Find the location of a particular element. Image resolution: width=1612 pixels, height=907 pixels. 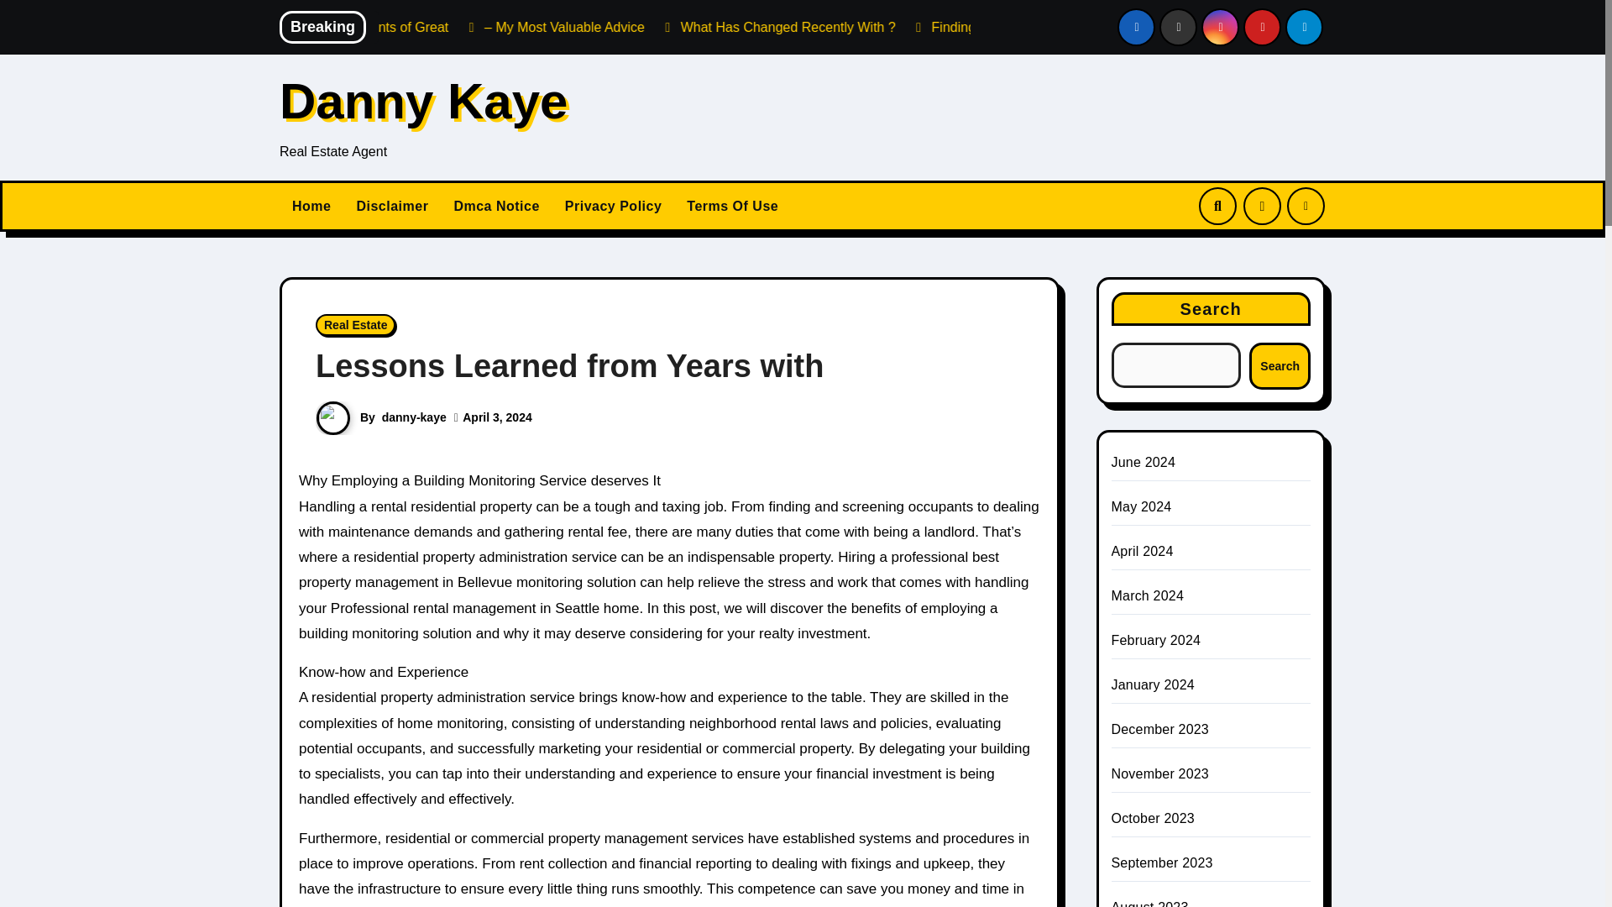

The Key Elements of Great is located at coordinates (539, 27).